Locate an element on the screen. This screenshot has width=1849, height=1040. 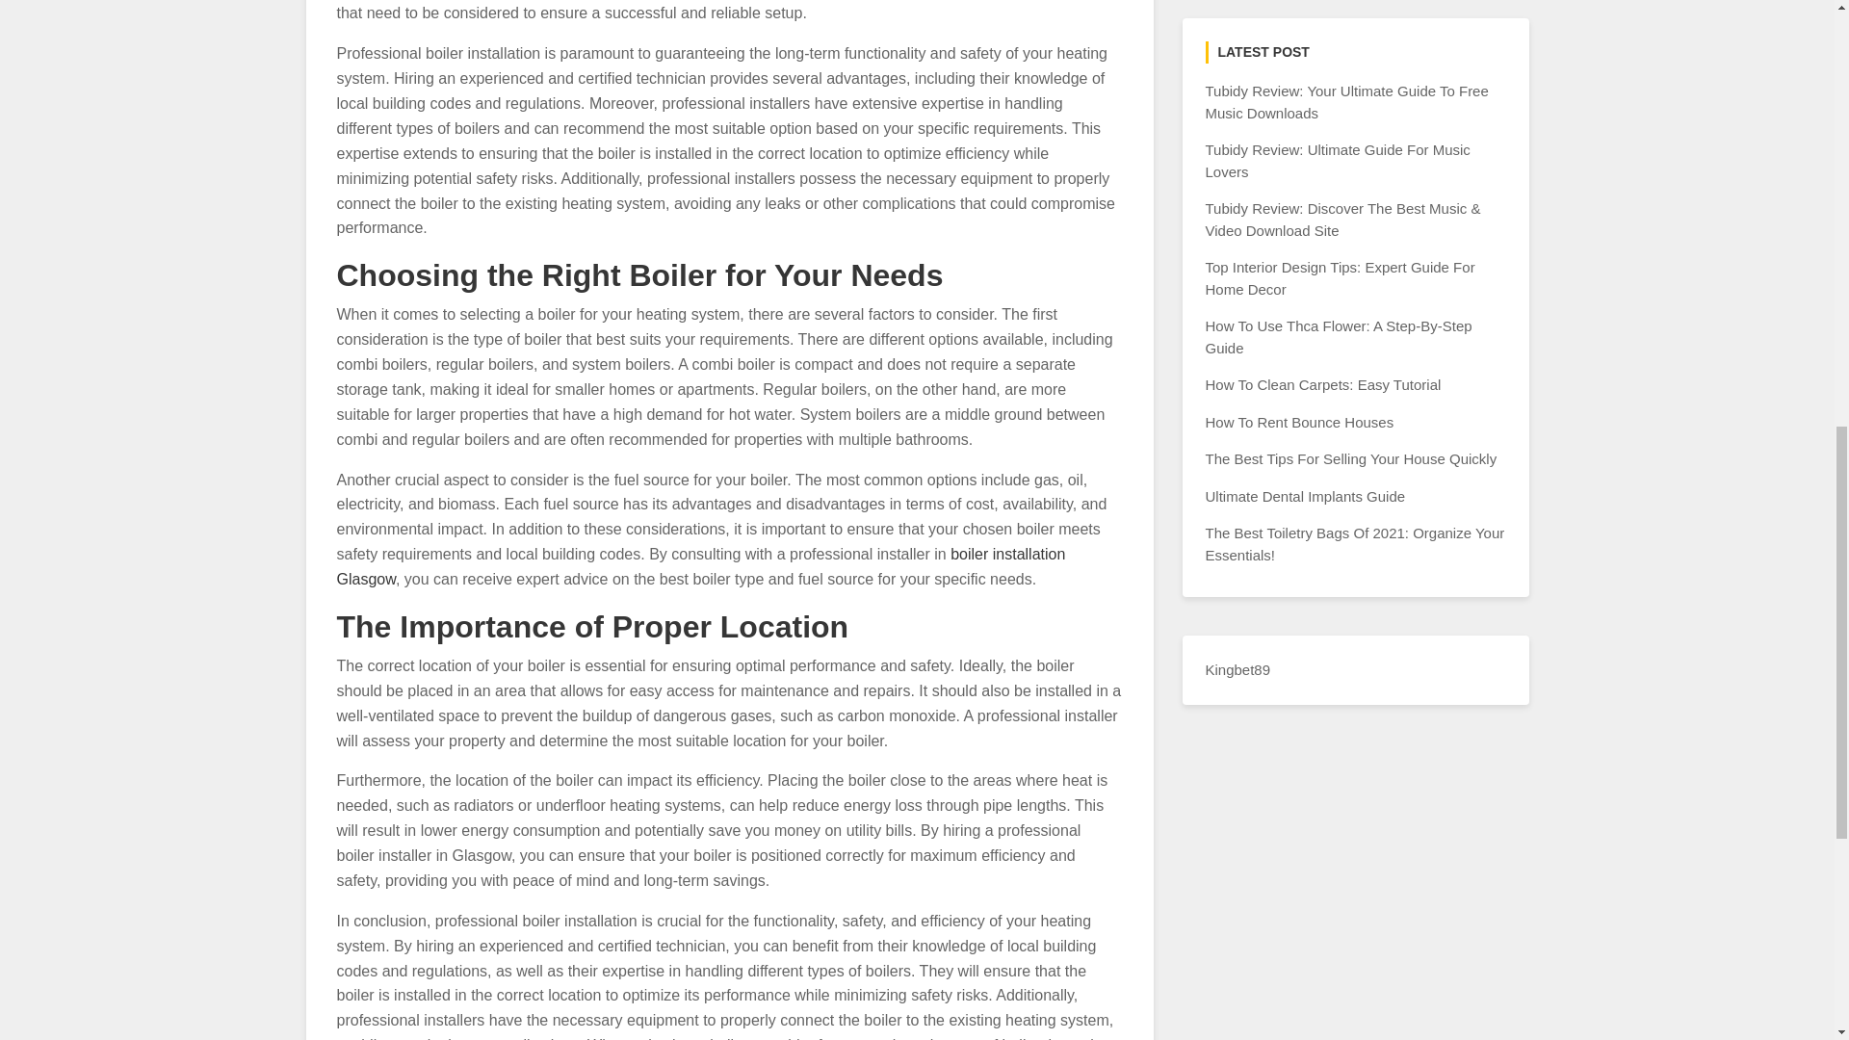
Top Interior Design Tips: Expert Guide For Home Decor is located at coordinates (1341, 277).